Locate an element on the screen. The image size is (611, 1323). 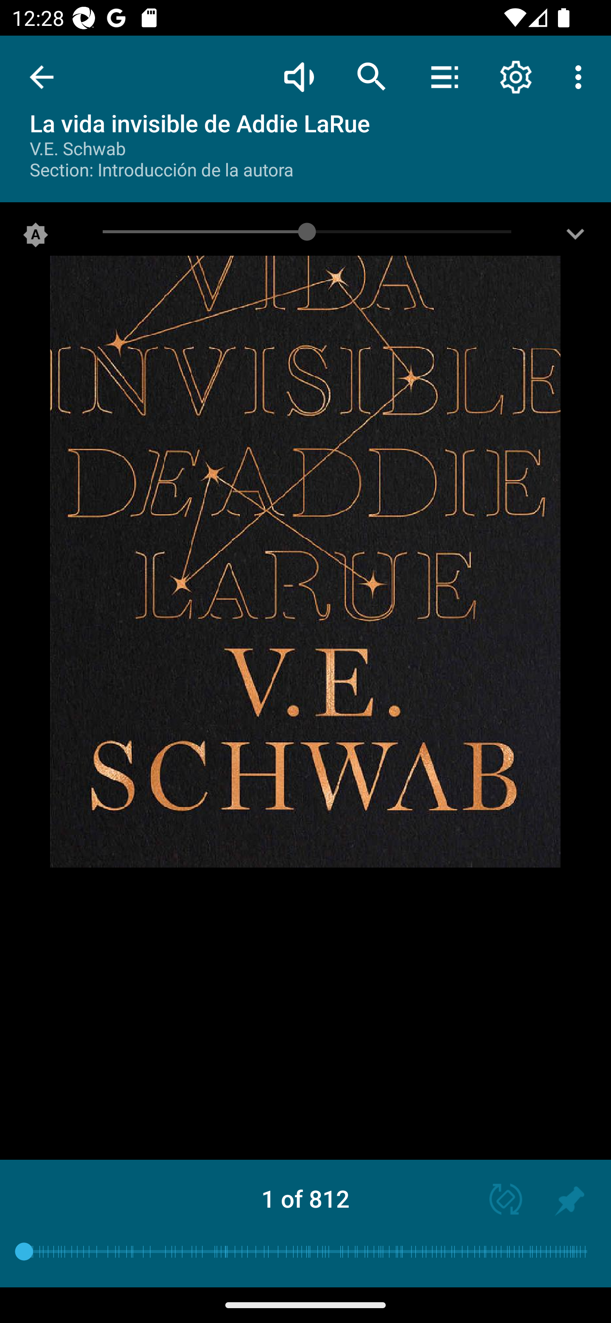
1 of 812 is located at coordinates (305, 1198).